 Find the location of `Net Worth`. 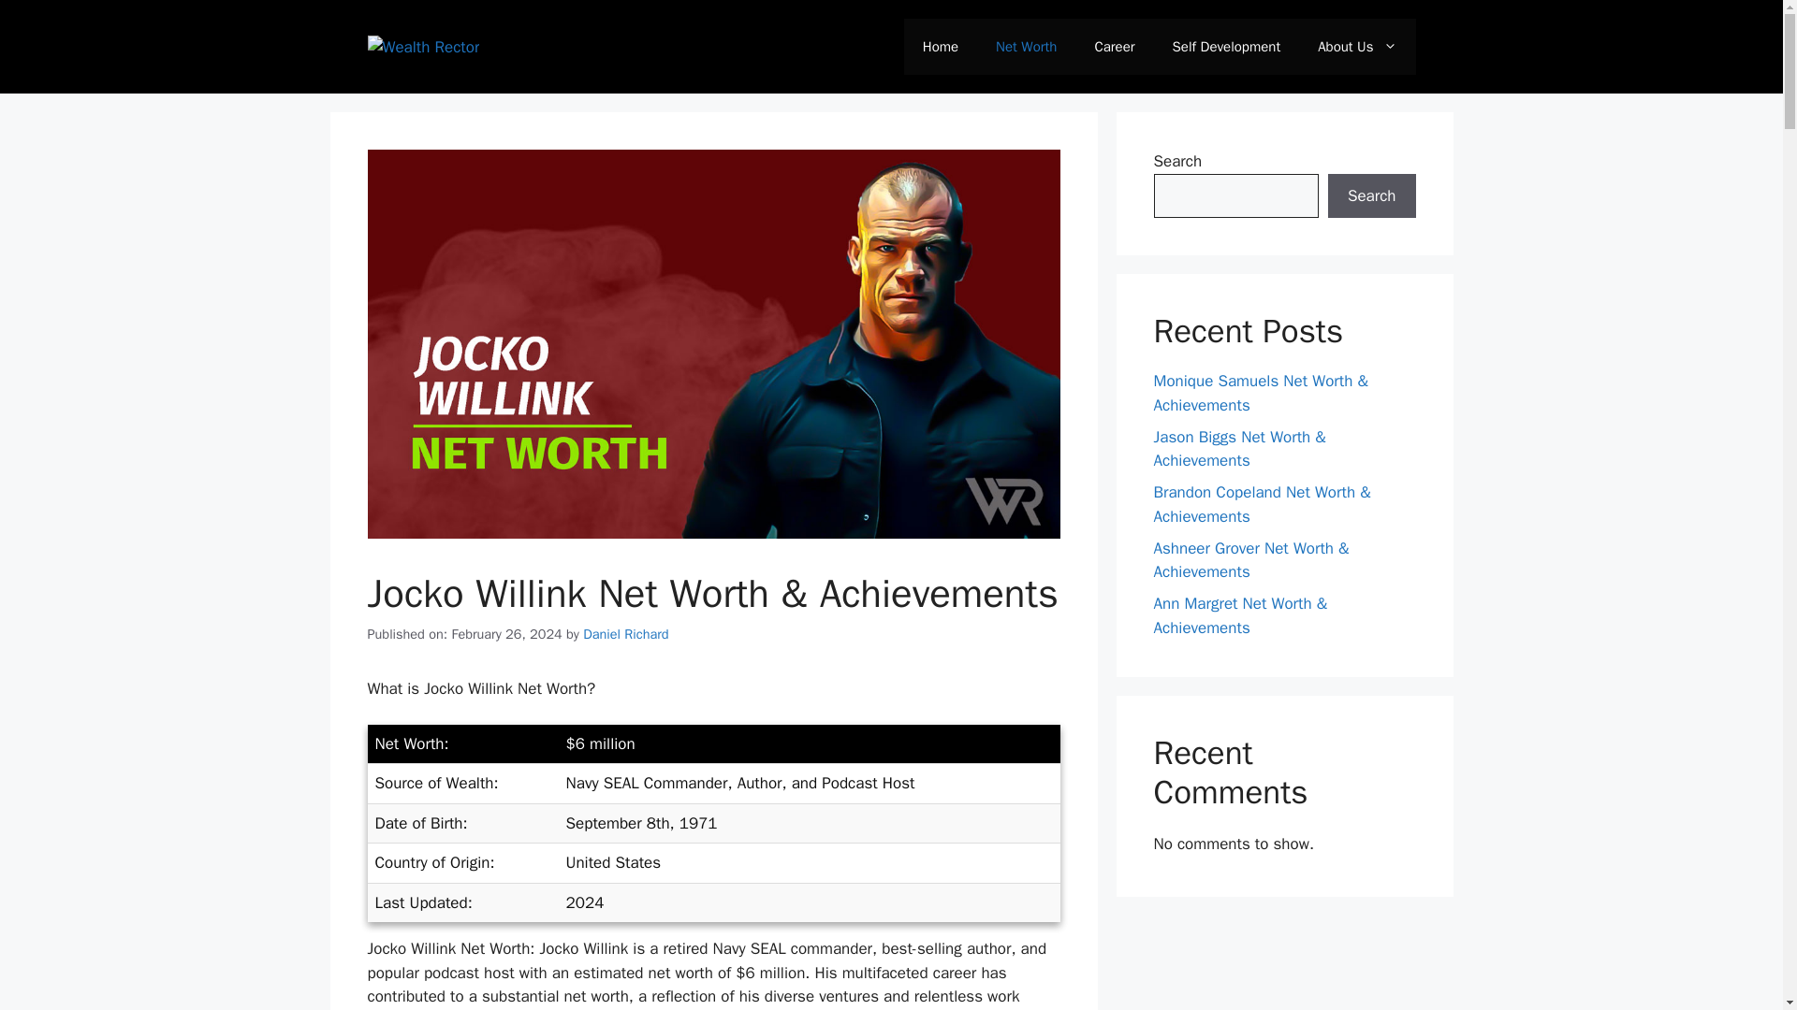

Net Worth is located at coordinates (1026, 47).